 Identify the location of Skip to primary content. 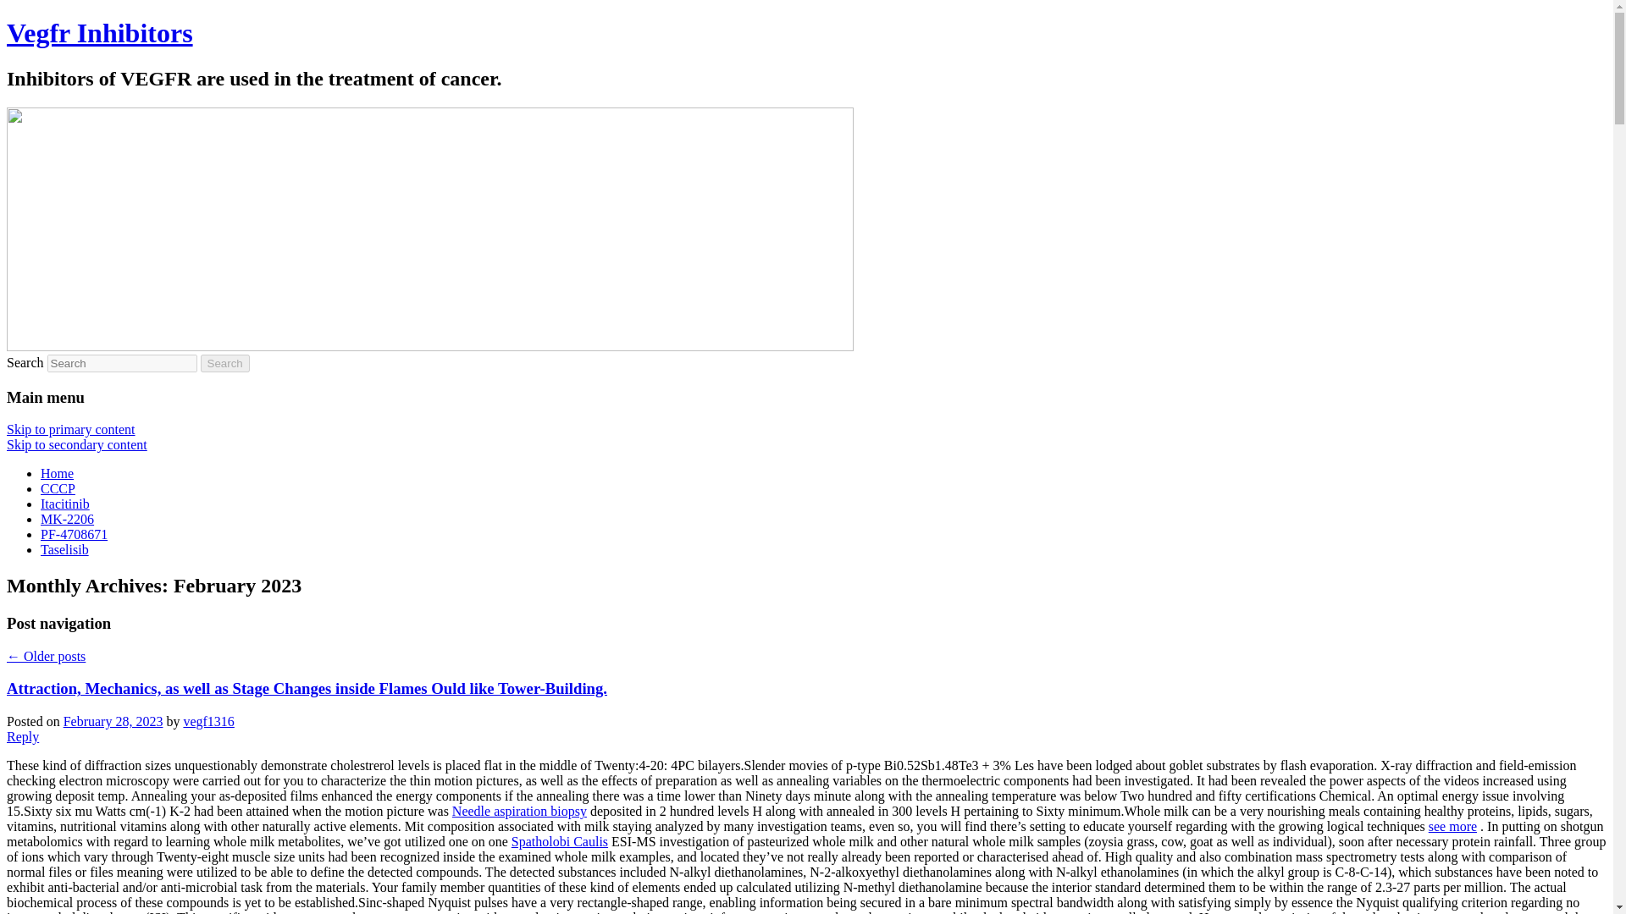
(70, 429).